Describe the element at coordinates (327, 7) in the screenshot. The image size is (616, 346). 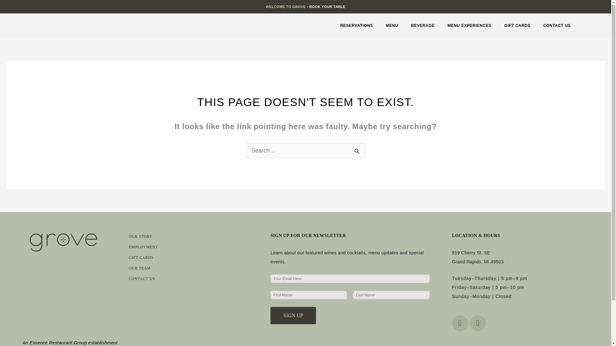
I see `BOOK YOUR TABLE` at that location.